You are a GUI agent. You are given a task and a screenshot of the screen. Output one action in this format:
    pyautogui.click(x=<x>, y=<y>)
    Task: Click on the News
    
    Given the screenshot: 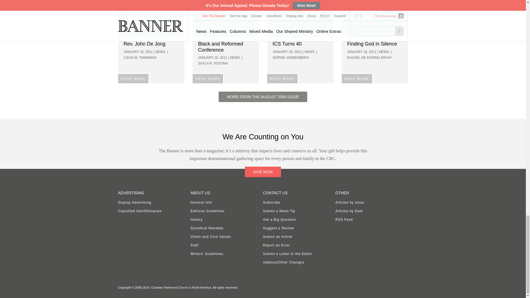 What is the action you would take?
    pyautogui.click(x=226, y=18)
    